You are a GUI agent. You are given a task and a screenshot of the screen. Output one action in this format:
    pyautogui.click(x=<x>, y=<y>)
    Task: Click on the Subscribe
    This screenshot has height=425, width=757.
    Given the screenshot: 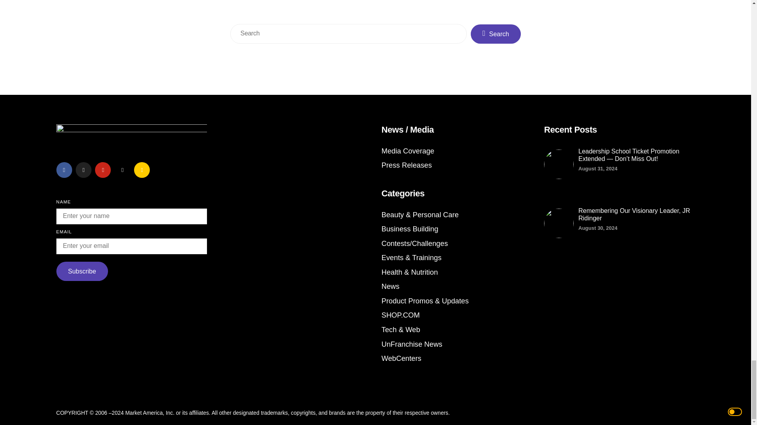 What is the action you would take?
    pyautogui.click(x=82, y=271)
    